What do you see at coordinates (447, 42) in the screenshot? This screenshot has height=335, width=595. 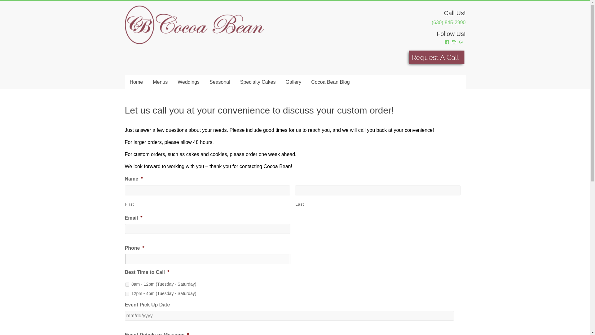 I see `Facebook` at bounding box center [447, 42].